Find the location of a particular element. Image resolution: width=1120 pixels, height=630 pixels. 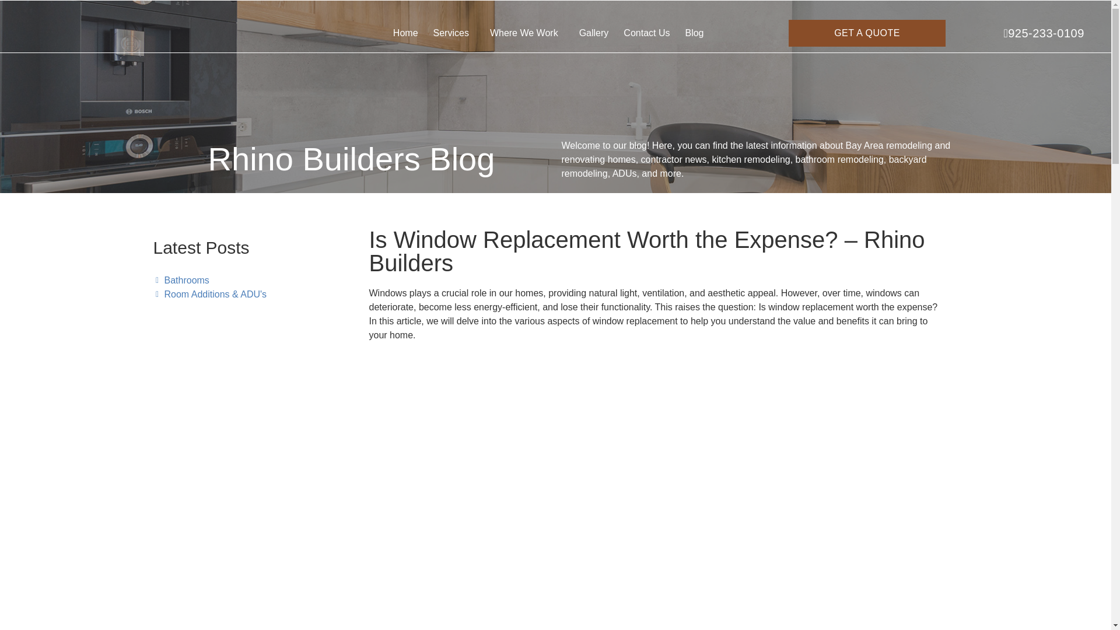

Services is located at coordinates (454, 33).